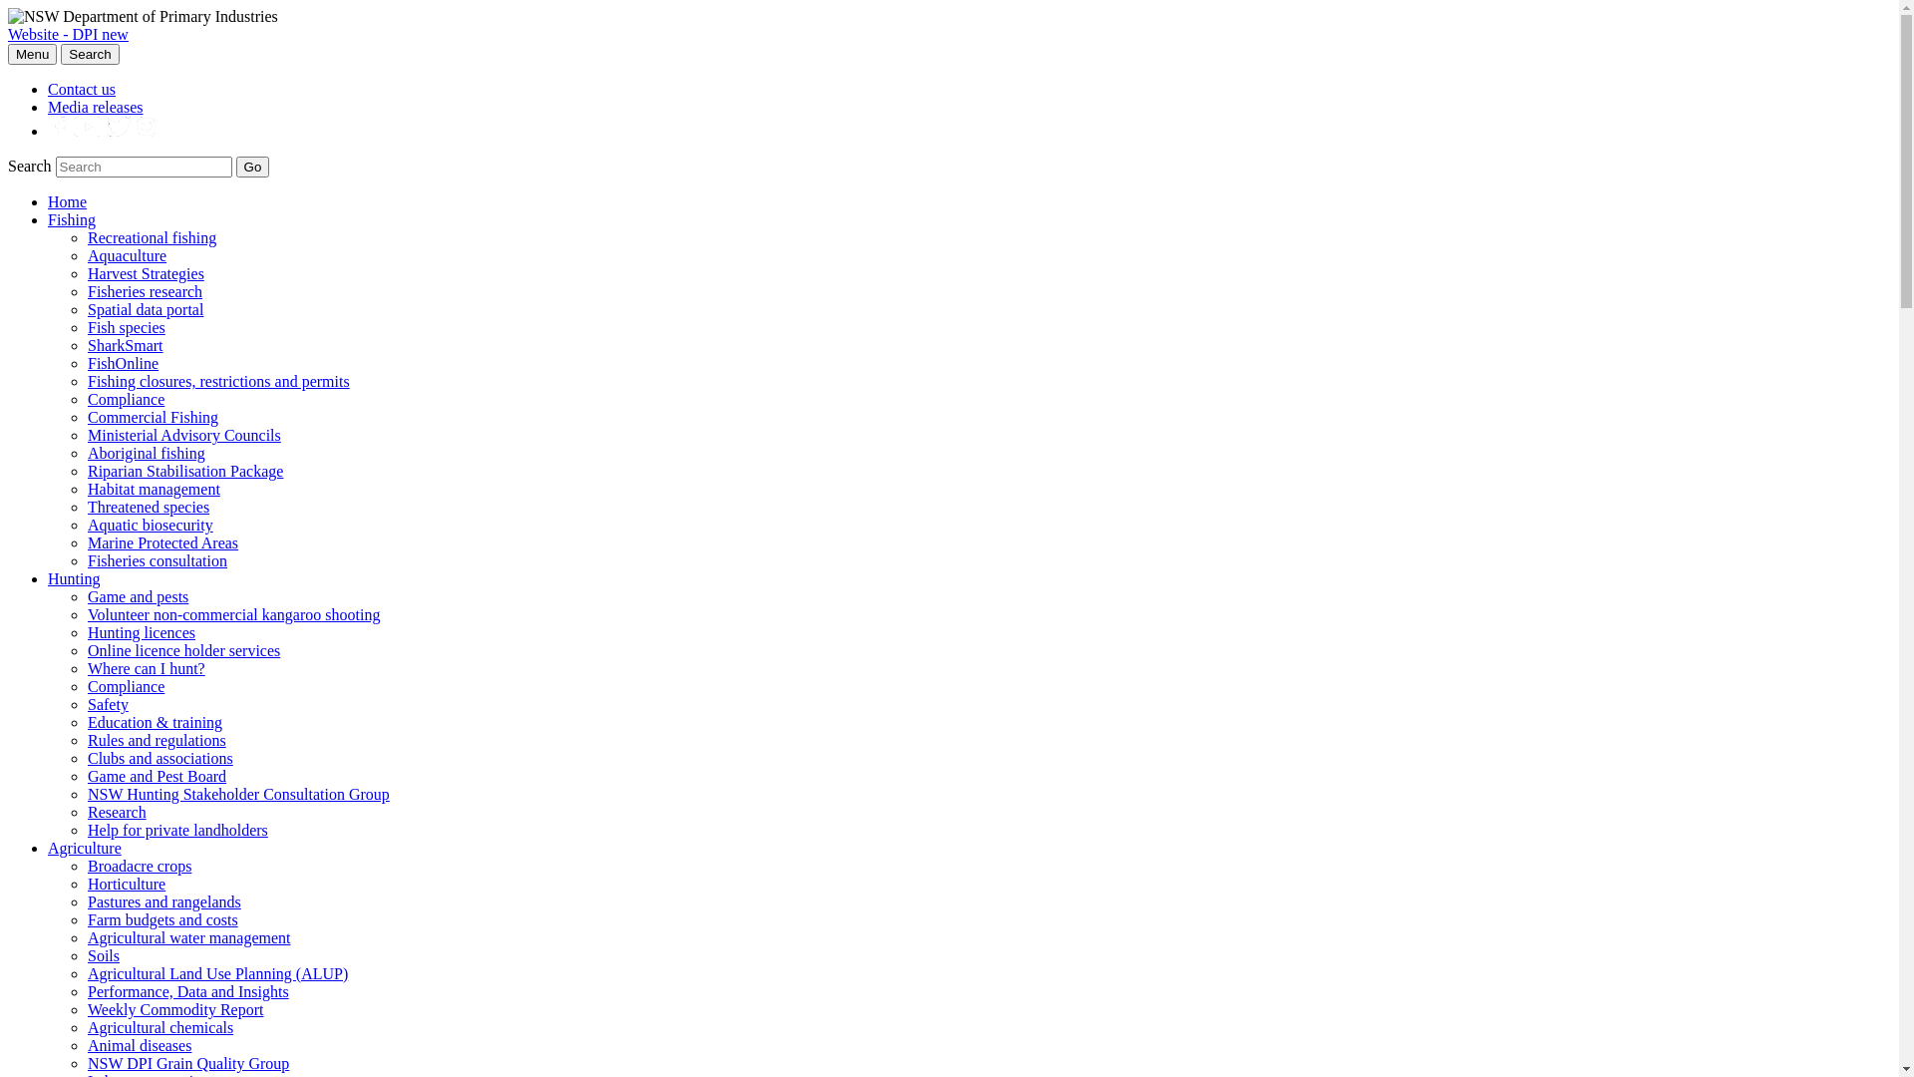  What do you see at coordinates (124, 363) in the screenshot?
I see `FishOnline` at bounding box center [124, 363].